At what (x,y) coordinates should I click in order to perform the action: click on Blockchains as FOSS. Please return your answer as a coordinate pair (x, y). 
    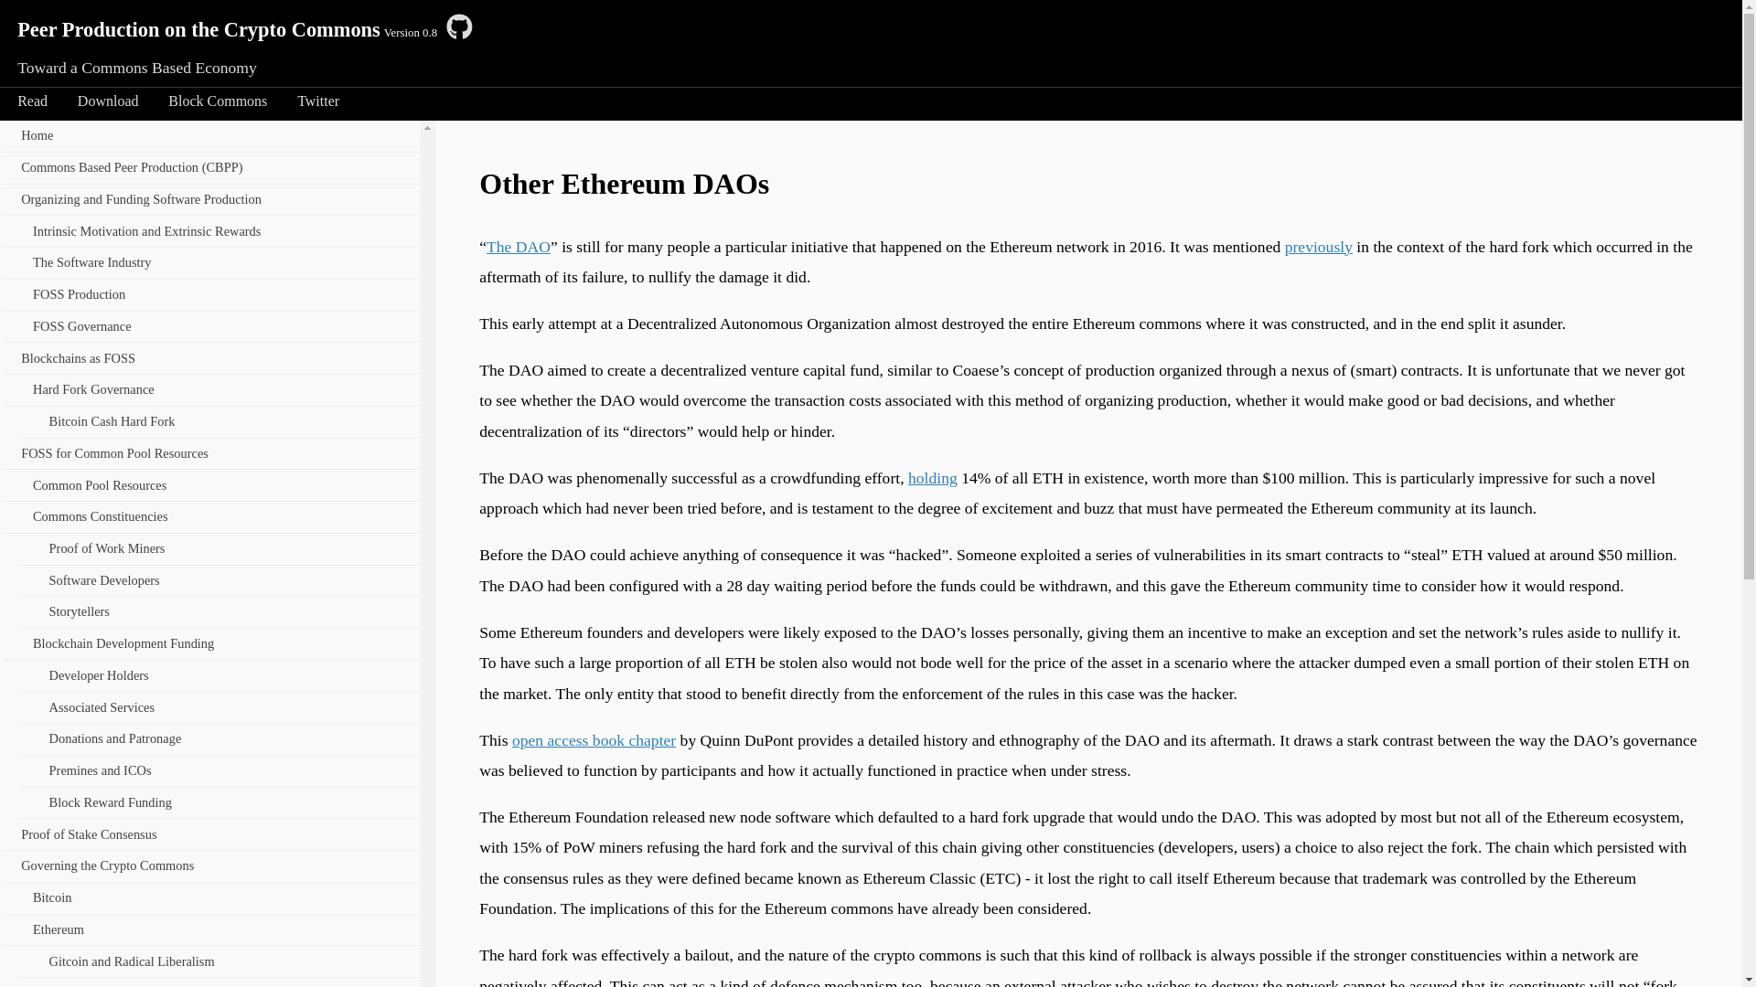
    Looking at the image, I should click on (210, 358).